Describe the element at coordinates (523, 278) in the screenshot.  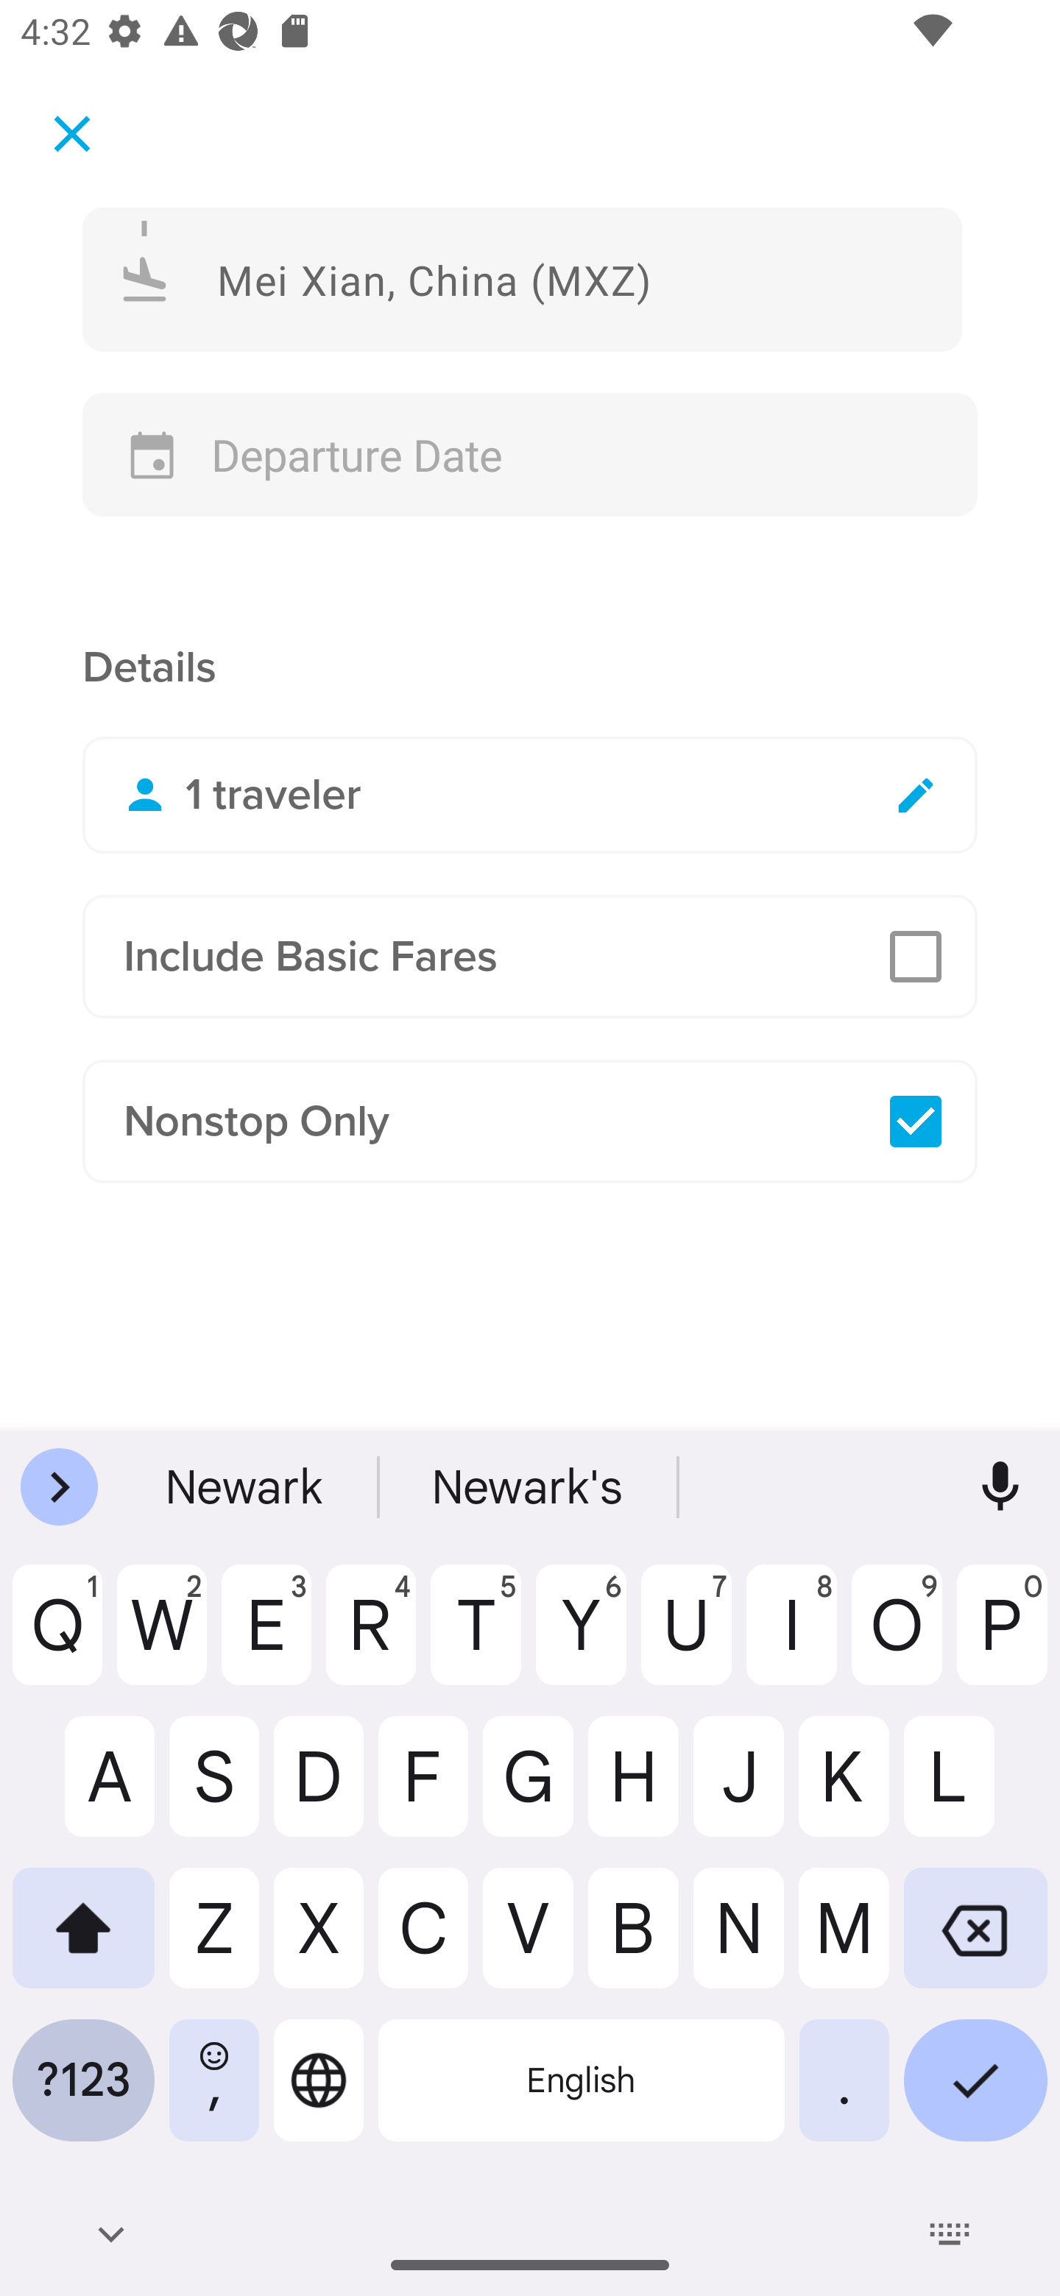
I see `Mei Xian, China (MXZ)` at that location.